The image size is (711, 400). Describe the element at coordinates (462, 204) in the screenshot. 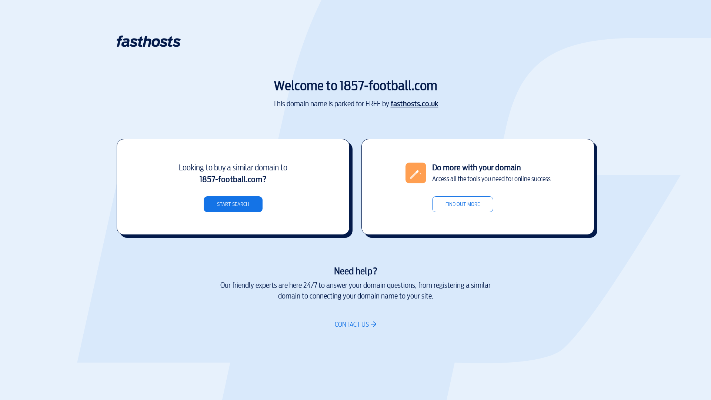

I see `FIND OUT MORE` at that location.